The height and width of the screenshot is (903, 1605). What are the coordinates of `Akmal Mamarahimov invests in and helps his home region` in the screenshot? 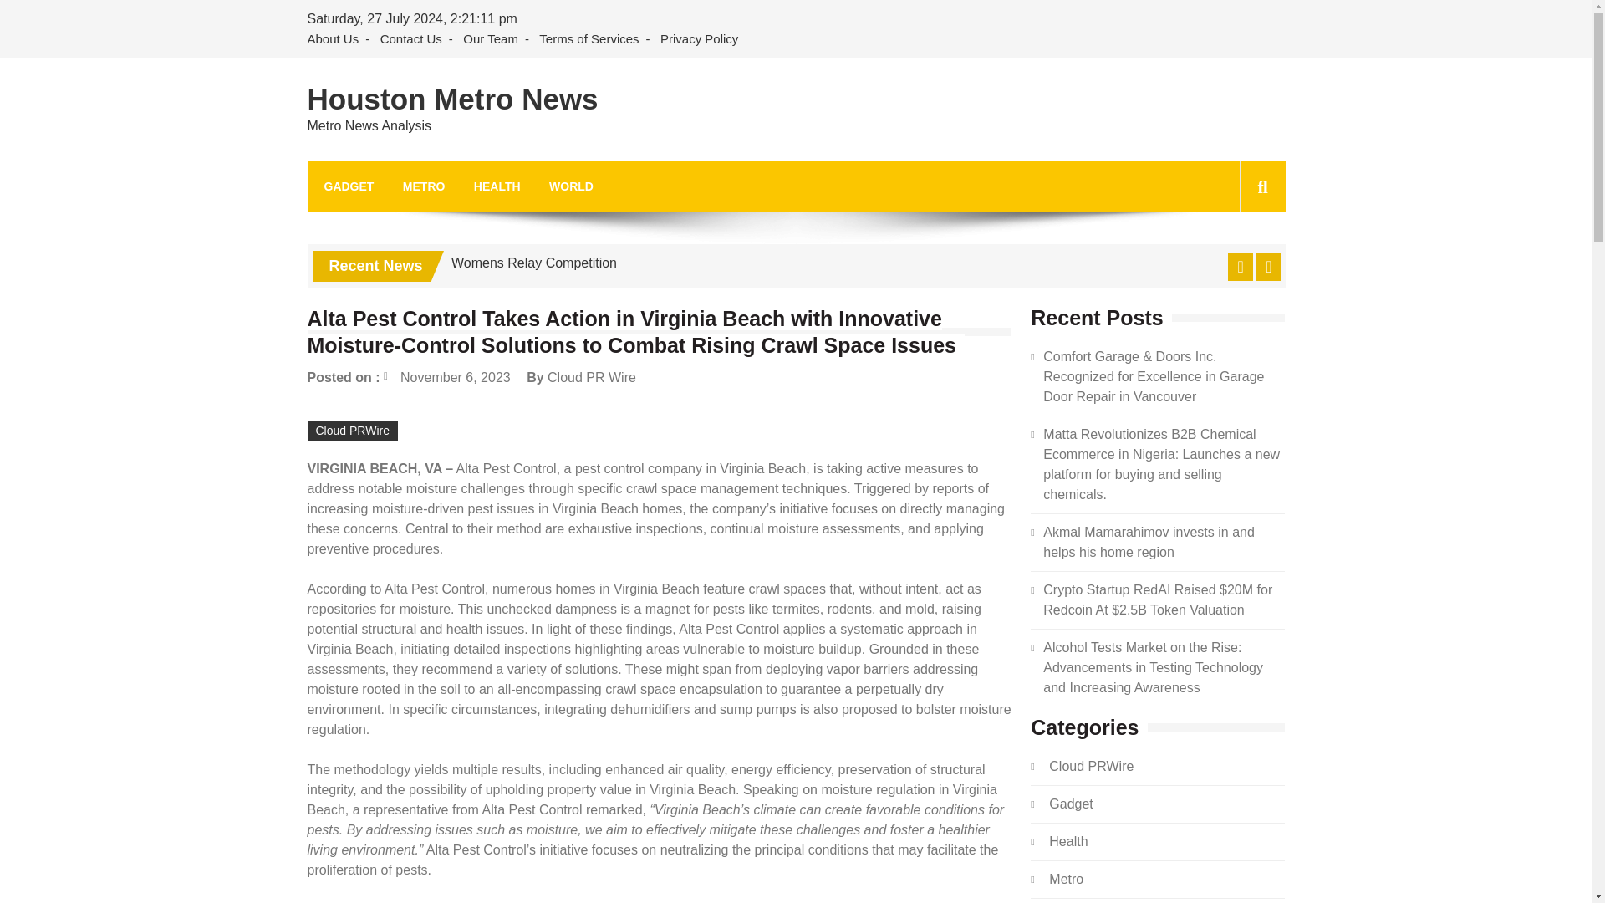 It's located at (1149, 542).